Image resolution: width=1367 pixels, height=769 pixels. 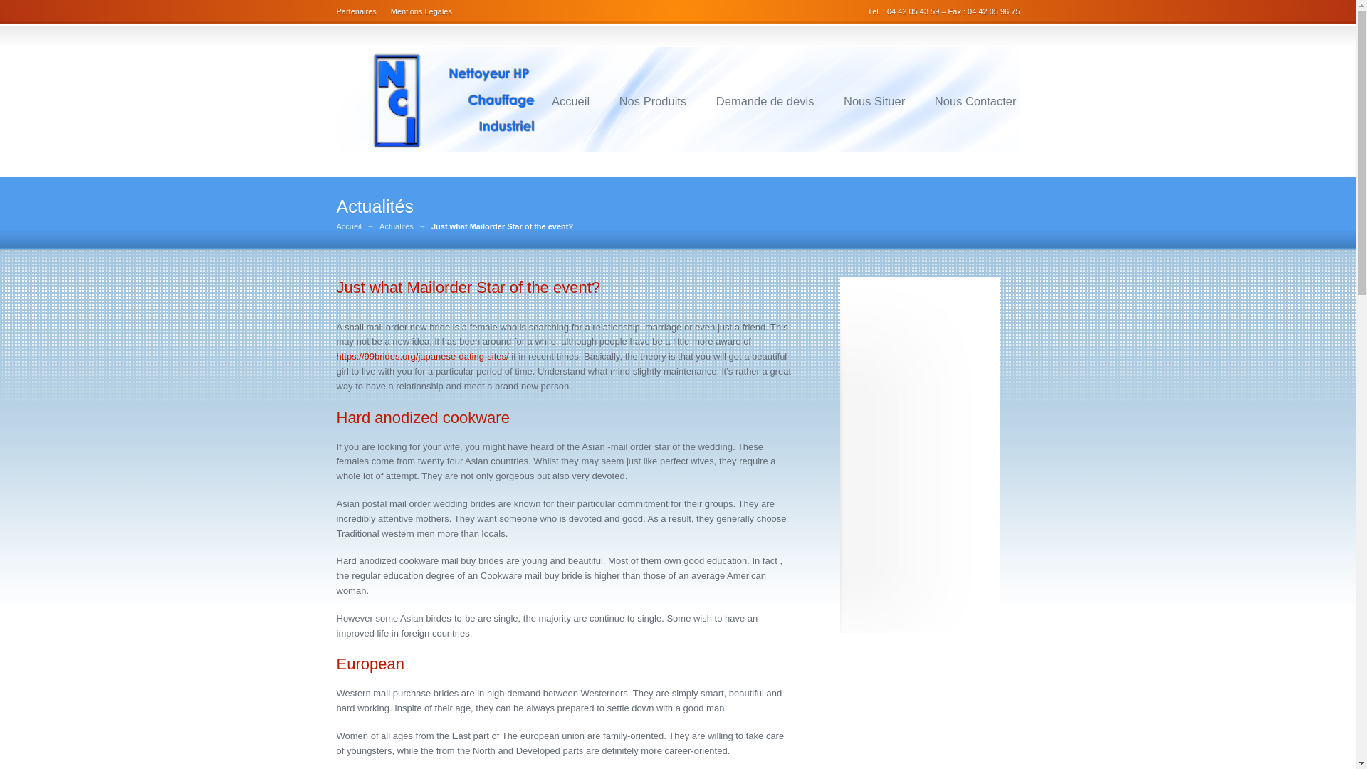 What do you see at coordinates (975, 101) in the screenshot?
I see `Nous Contacter` at bounding box center [975, 101].